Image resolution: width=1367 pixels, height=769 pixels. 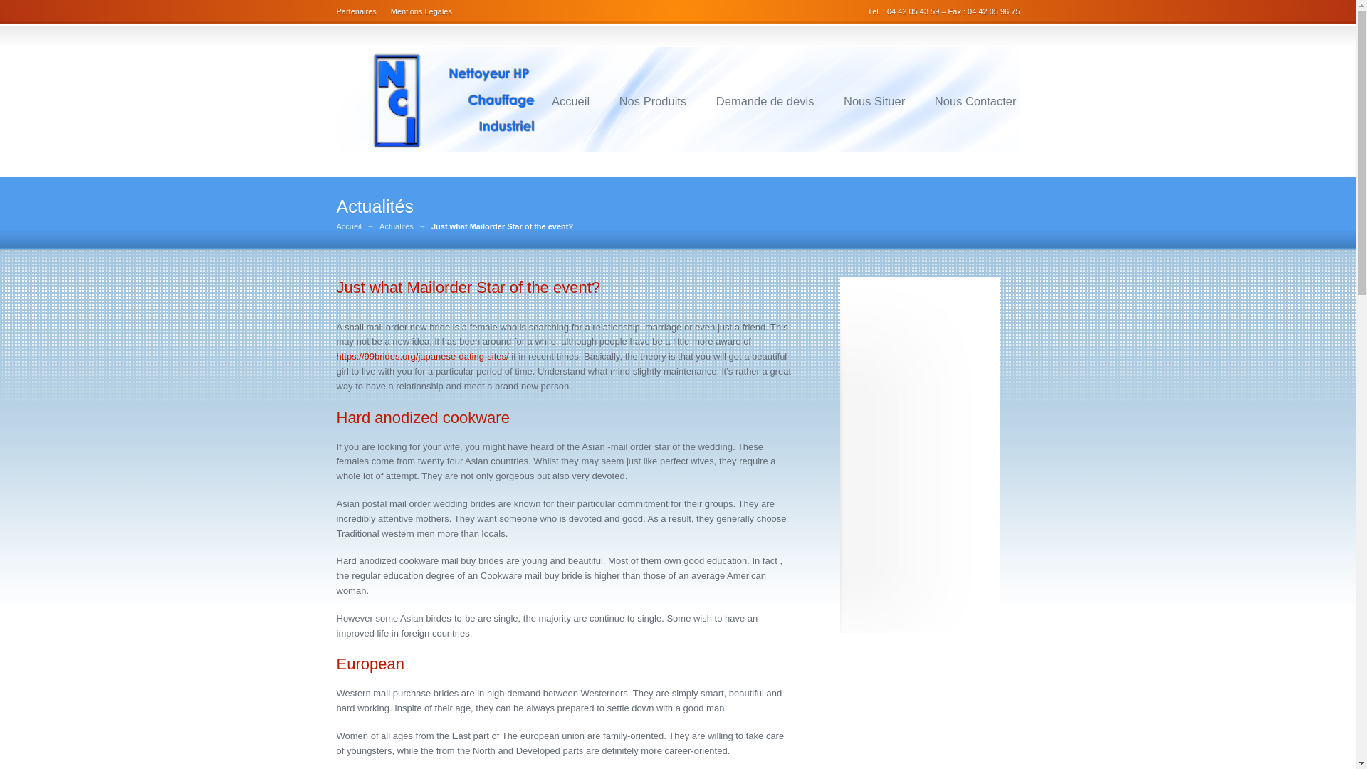 What do you see at coordinates (975, 101) in the screenshot?
I see `Nous Contacter` at bounding box center [975, 101].